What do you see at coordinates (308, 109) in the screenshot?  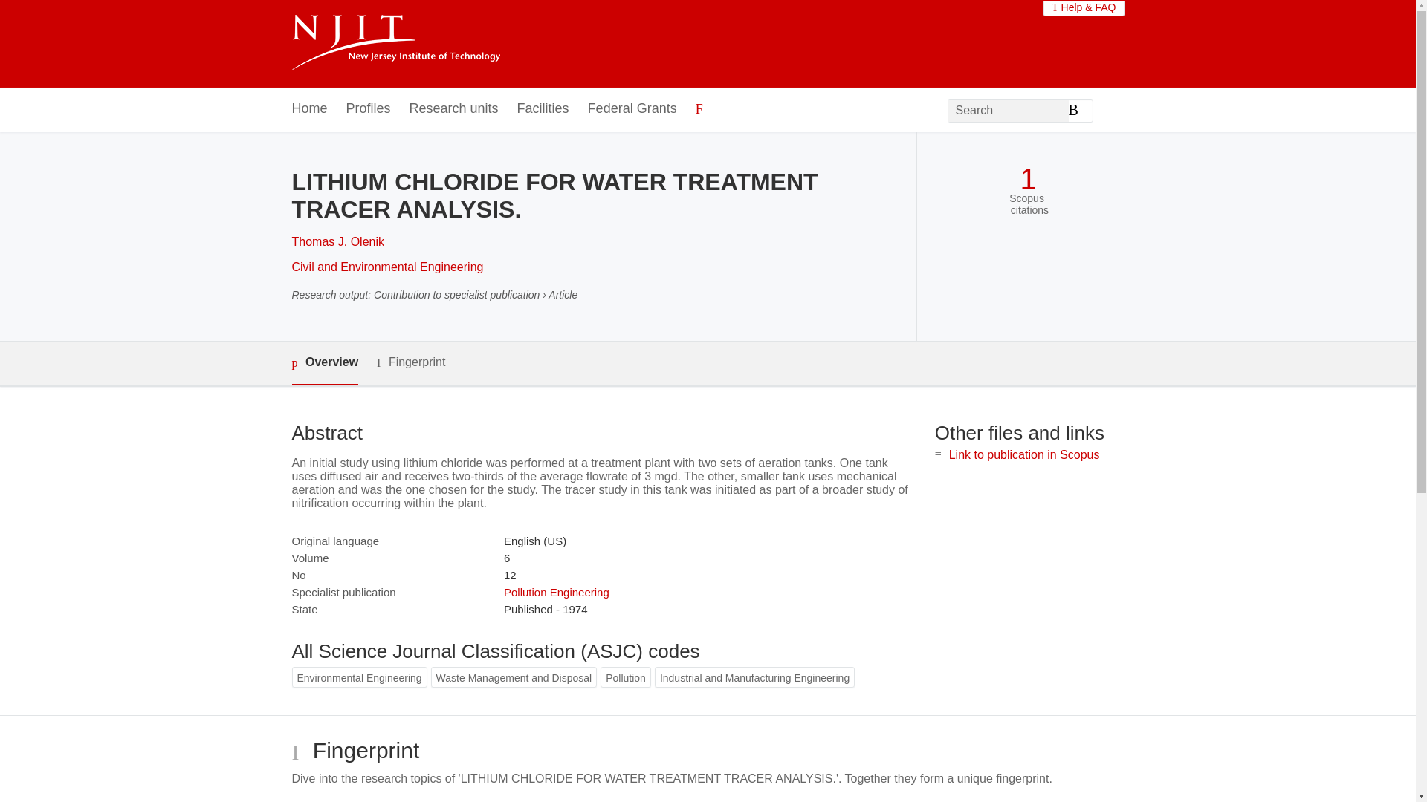 I see `Home` at bounding box center [308, 109].